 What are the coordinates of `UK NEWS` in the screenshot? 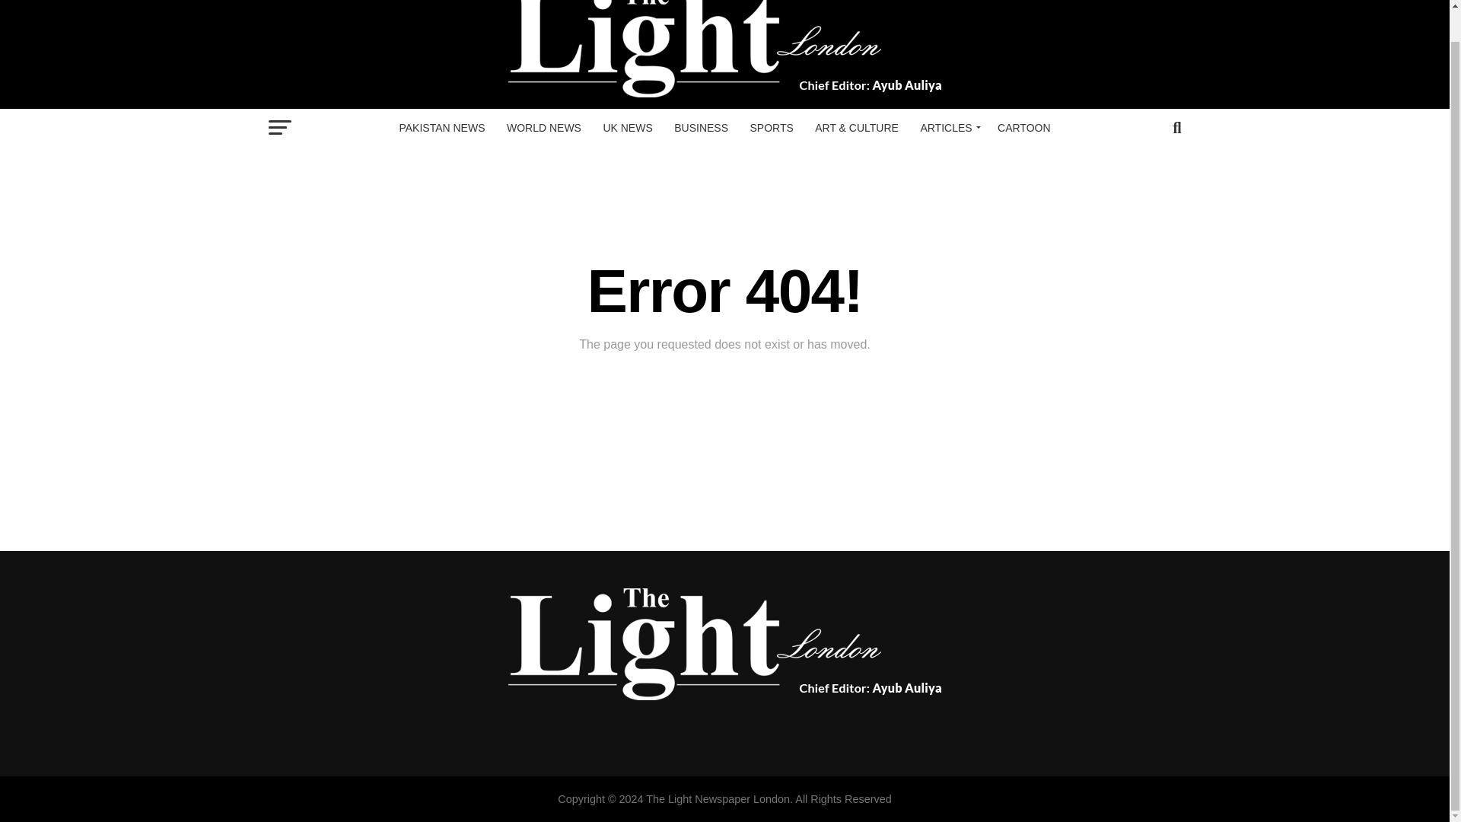 It's located at (627, 128).